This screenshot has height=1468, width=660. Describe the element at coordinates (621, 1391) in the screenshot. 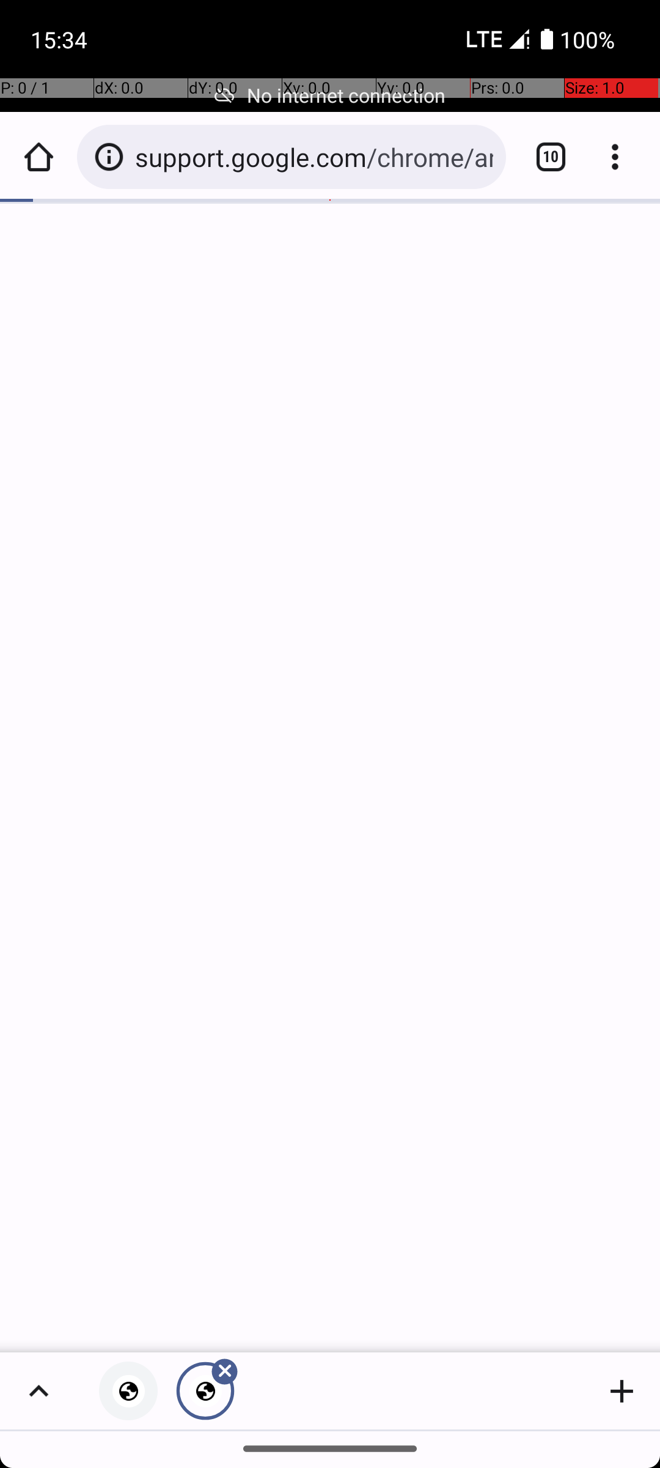

I see `Add new tab to group` at that location.